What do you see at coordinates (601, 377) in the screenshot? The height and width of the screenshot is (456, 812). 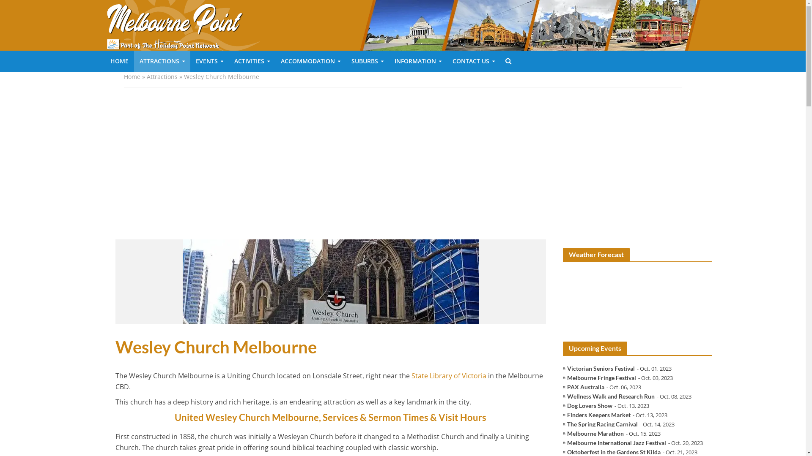 I see `Melbourne Fringe Festival` at bounding box center [601, 377].